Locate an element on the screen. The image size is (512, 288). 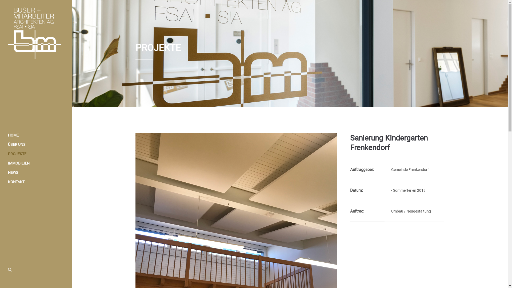
HOME is located at coordinates (36, 135).